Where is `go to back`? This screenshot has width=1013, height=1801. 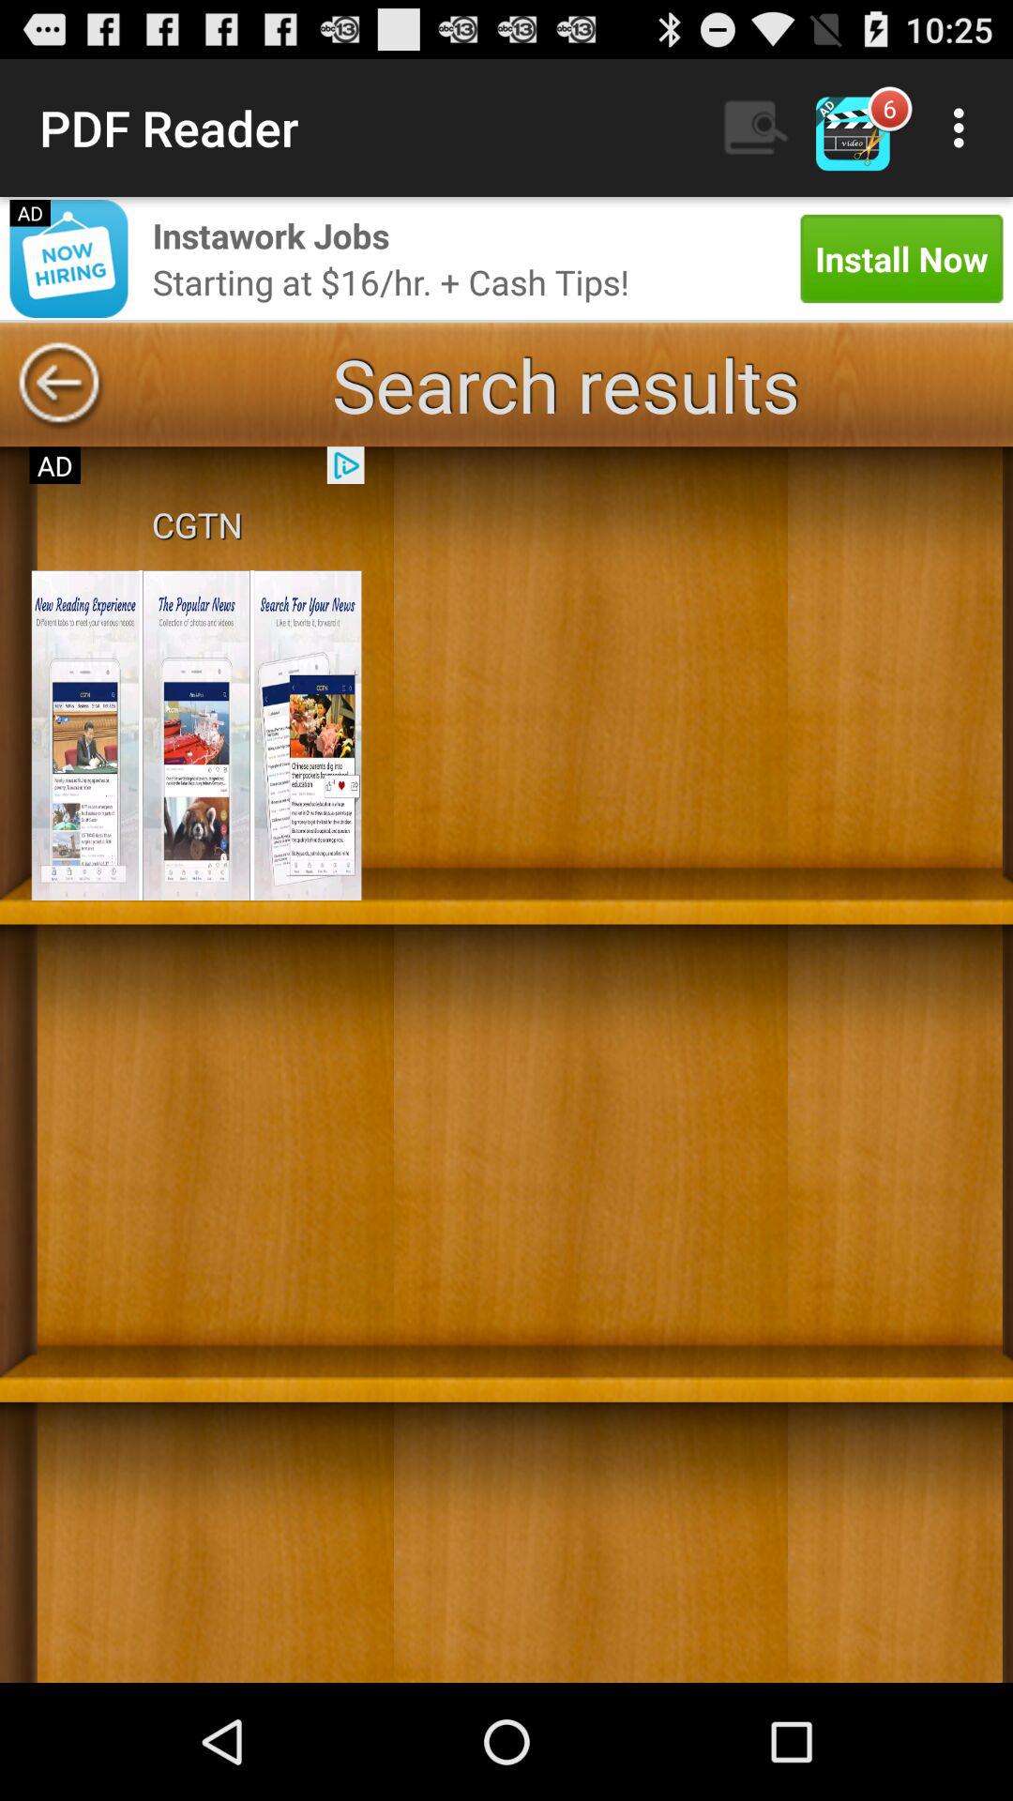 go to back is located at coordinates (59, 385).